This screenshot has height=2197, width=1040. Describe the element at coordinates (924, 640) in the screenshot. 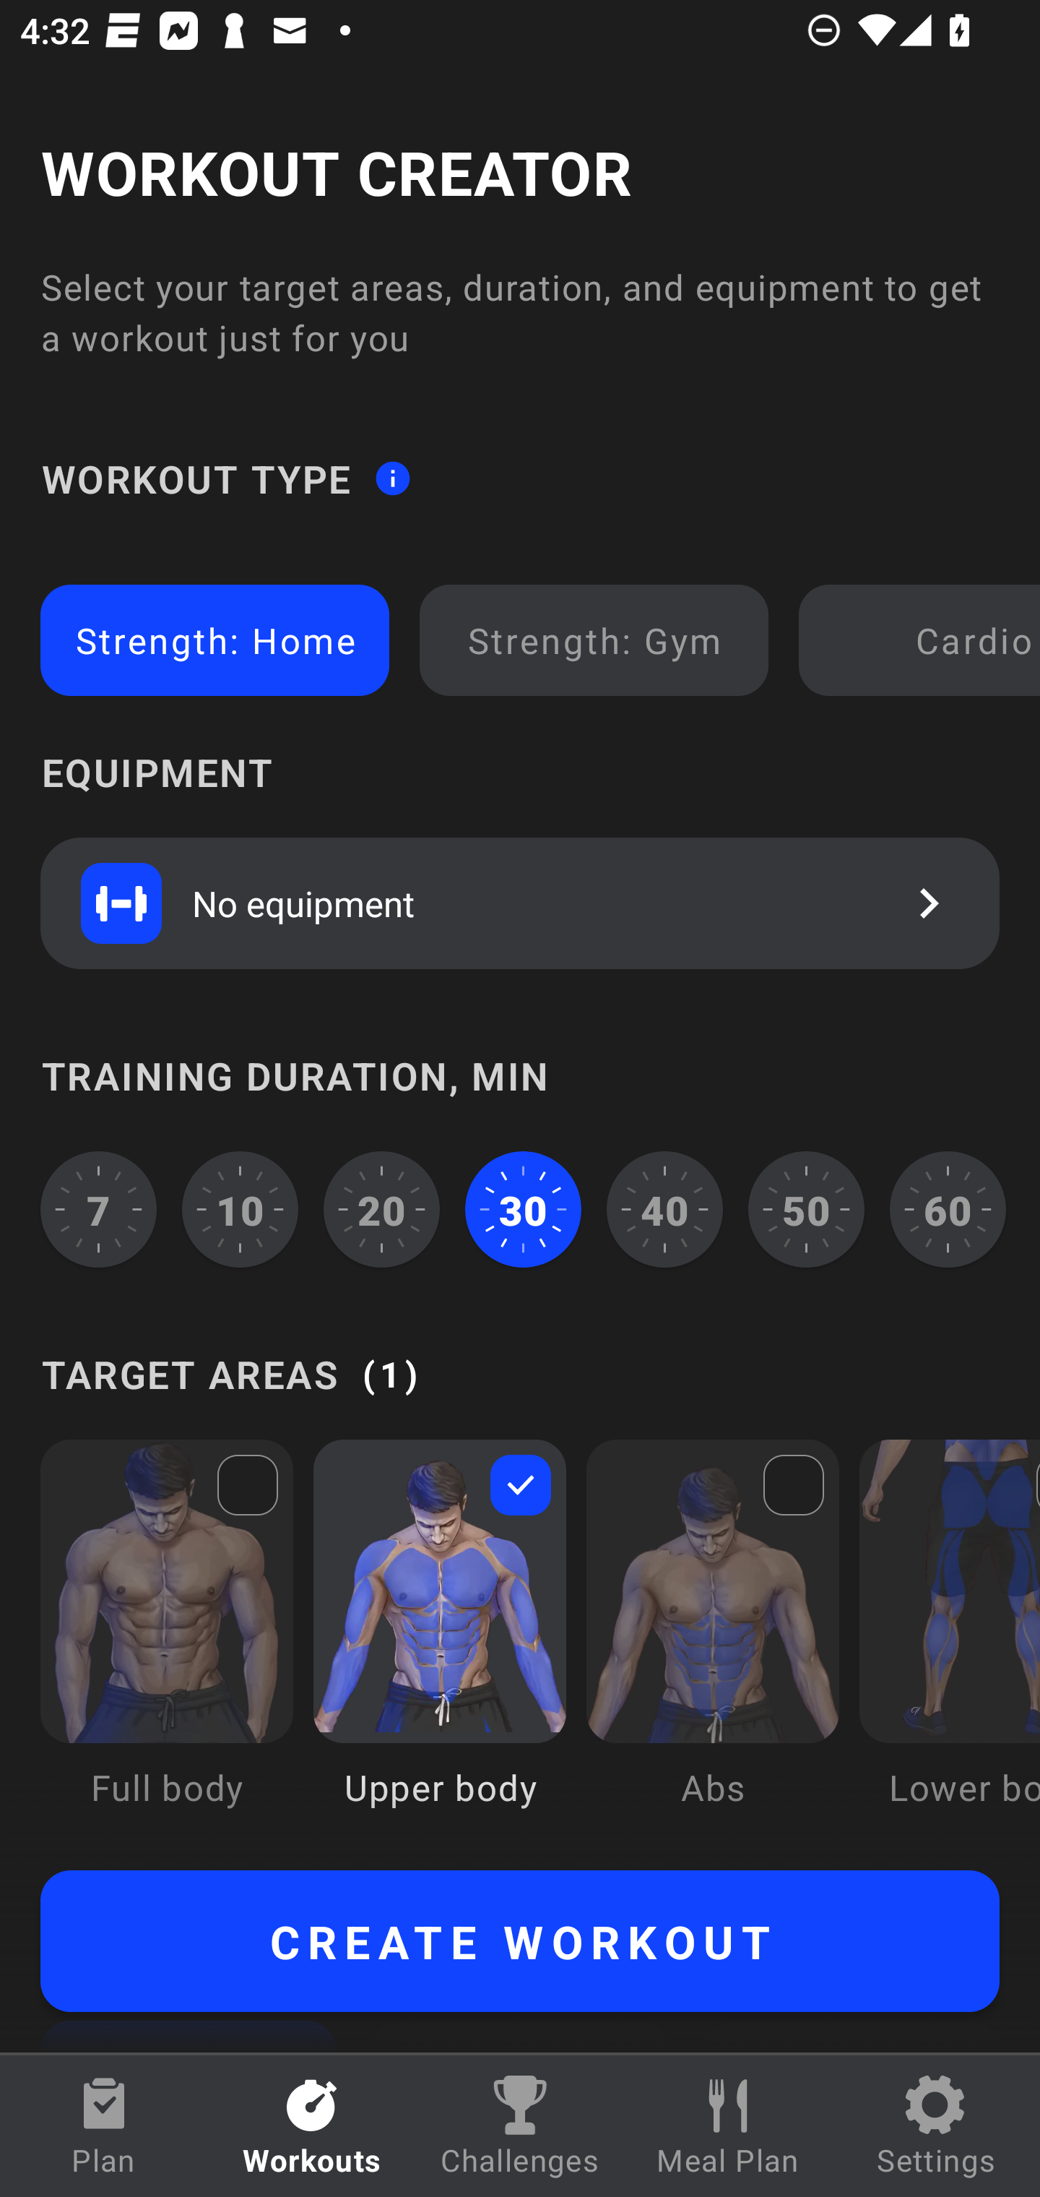

I see `Cardio` at that location.